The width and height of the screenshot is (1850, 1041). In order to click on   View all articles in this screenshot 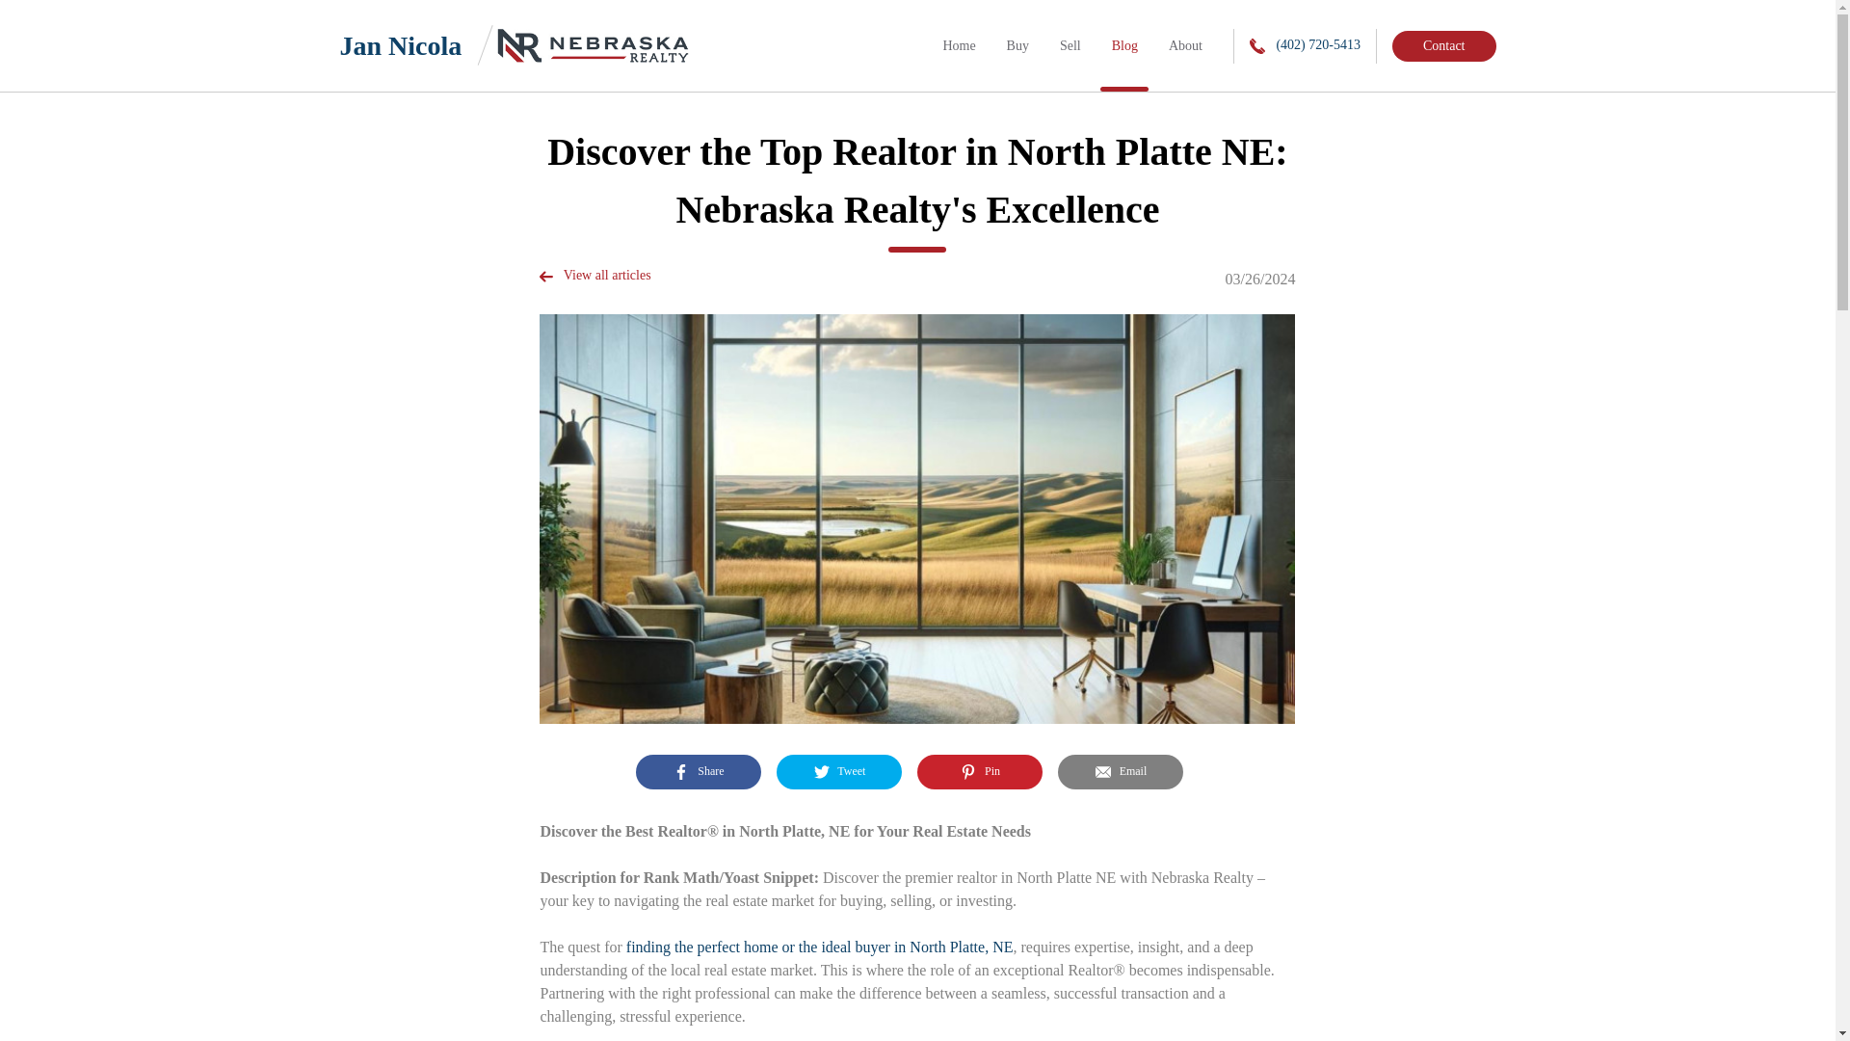, I will do `click(595, 275)`.